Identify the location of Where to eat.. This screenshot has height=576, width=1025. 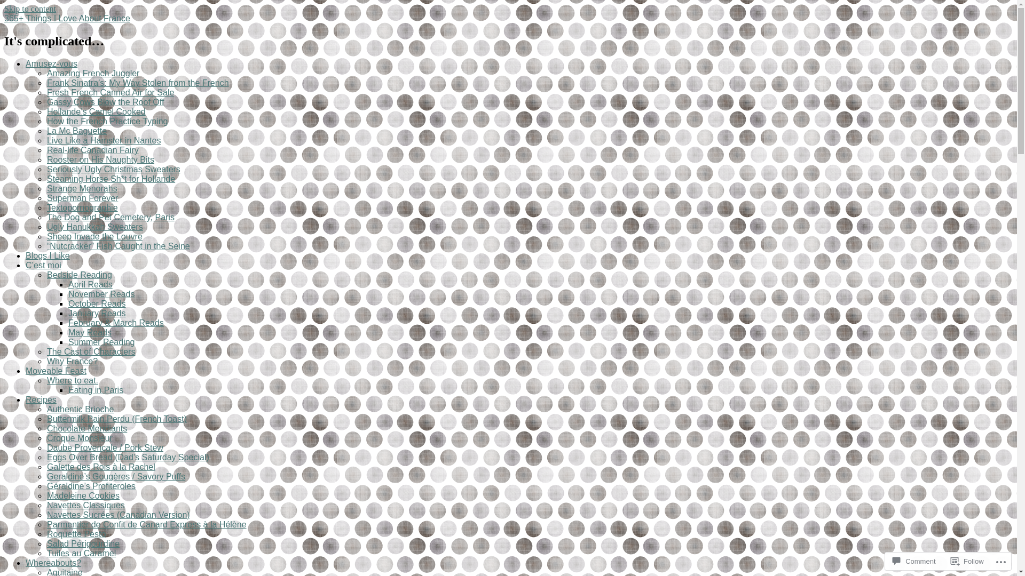
(73, 381).